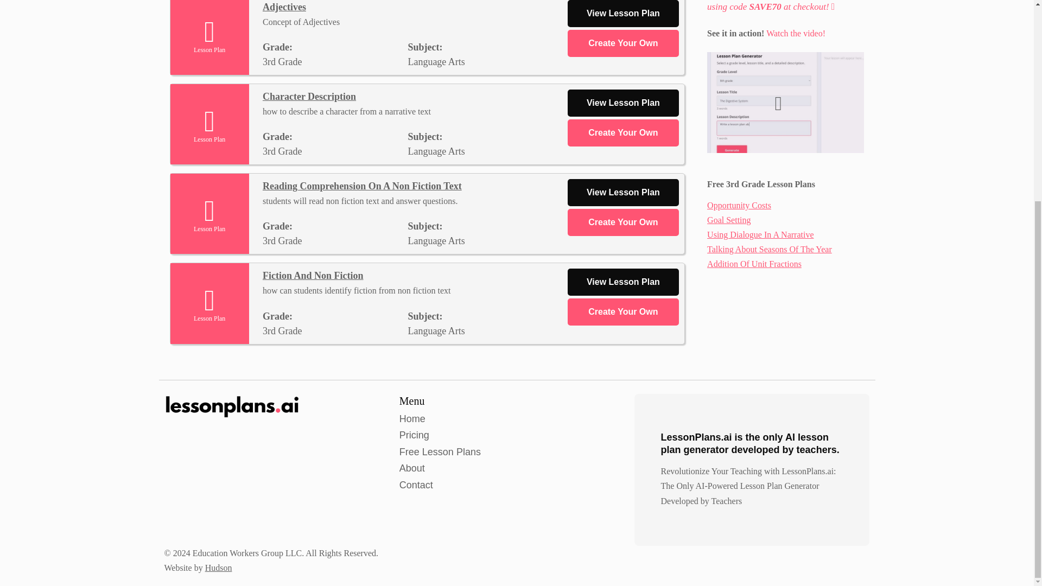 This screenshot has height=586, width=1042. What do you see at coordinates (440, 451) in the screenshot?
I see `Free Lesson Plans` at bounding box center [440, 451].